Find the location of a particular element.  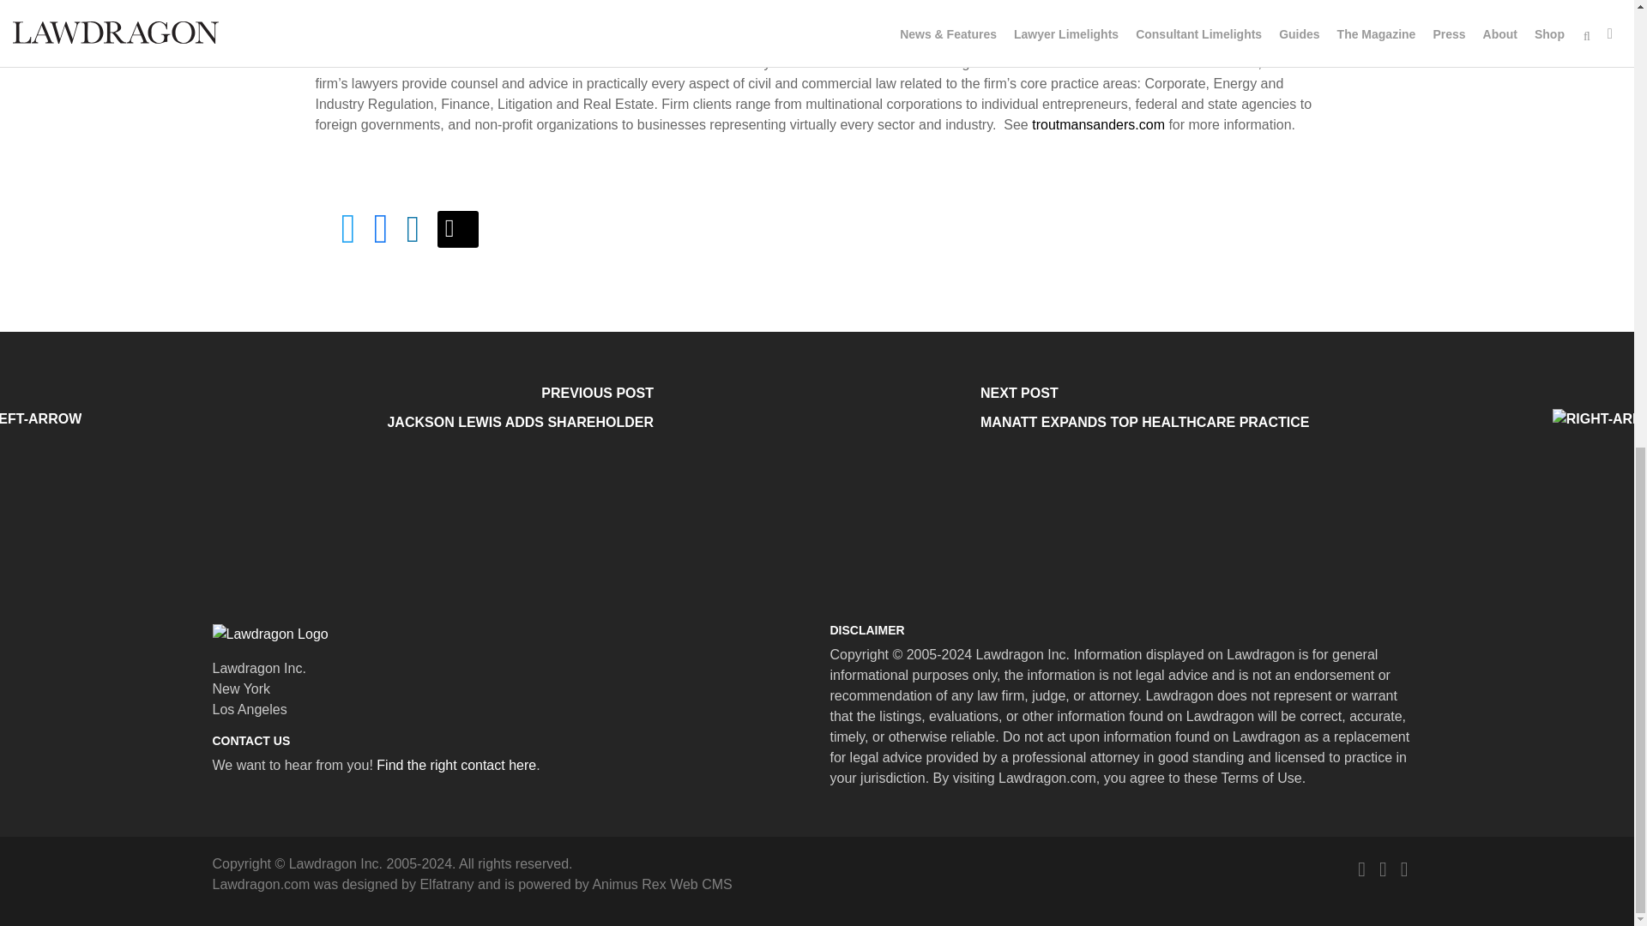

Find the right contact here is located at coordinates (456, 765).